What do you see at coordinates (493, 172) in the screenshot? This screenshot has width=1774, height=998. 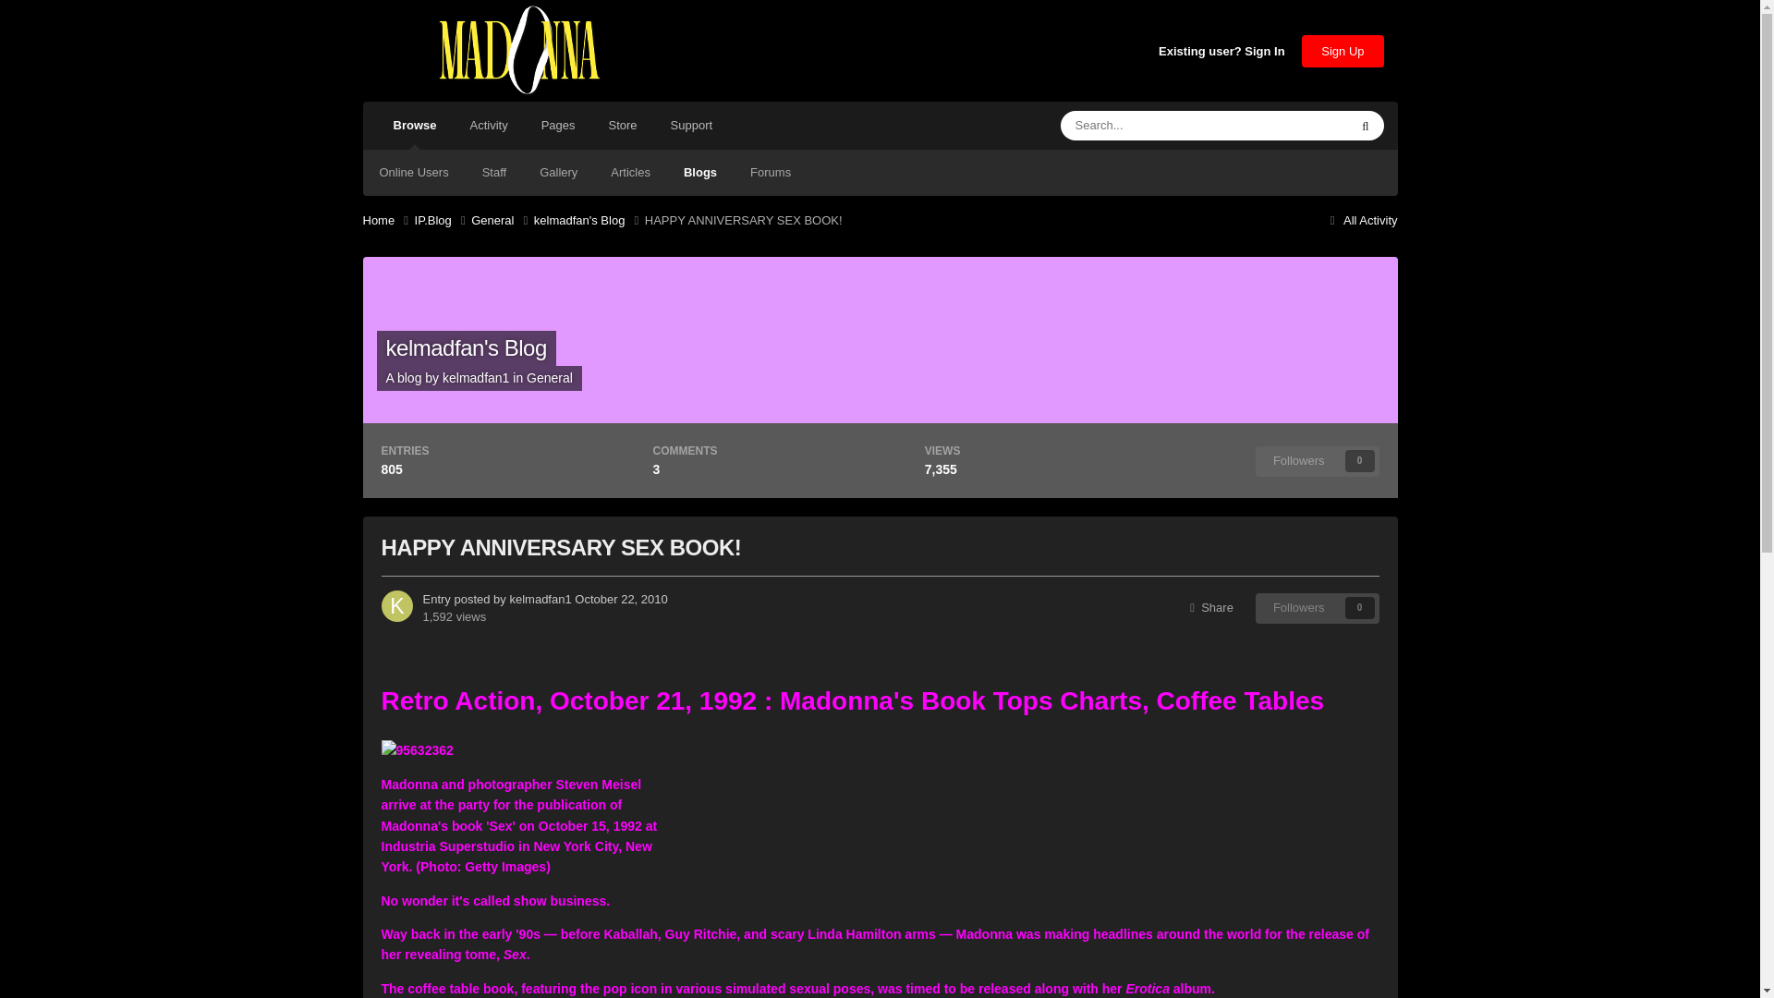 I see `Staff` at bounding box center [493, 172].